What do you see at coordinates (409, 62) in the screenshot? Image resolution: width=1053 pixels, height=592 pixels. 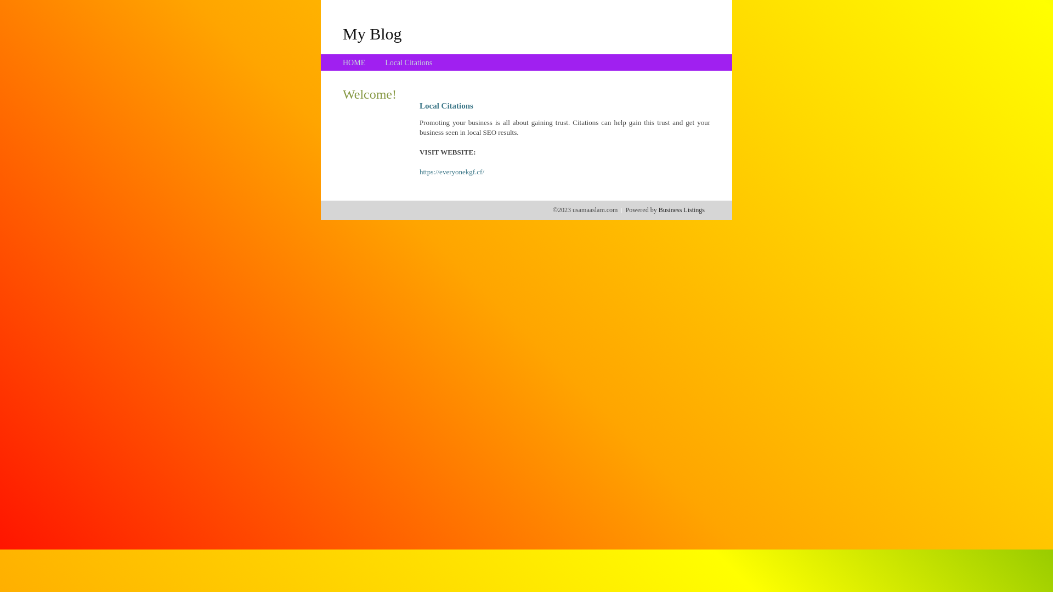 I see `Local Citations` at bounding box center [409, 62].